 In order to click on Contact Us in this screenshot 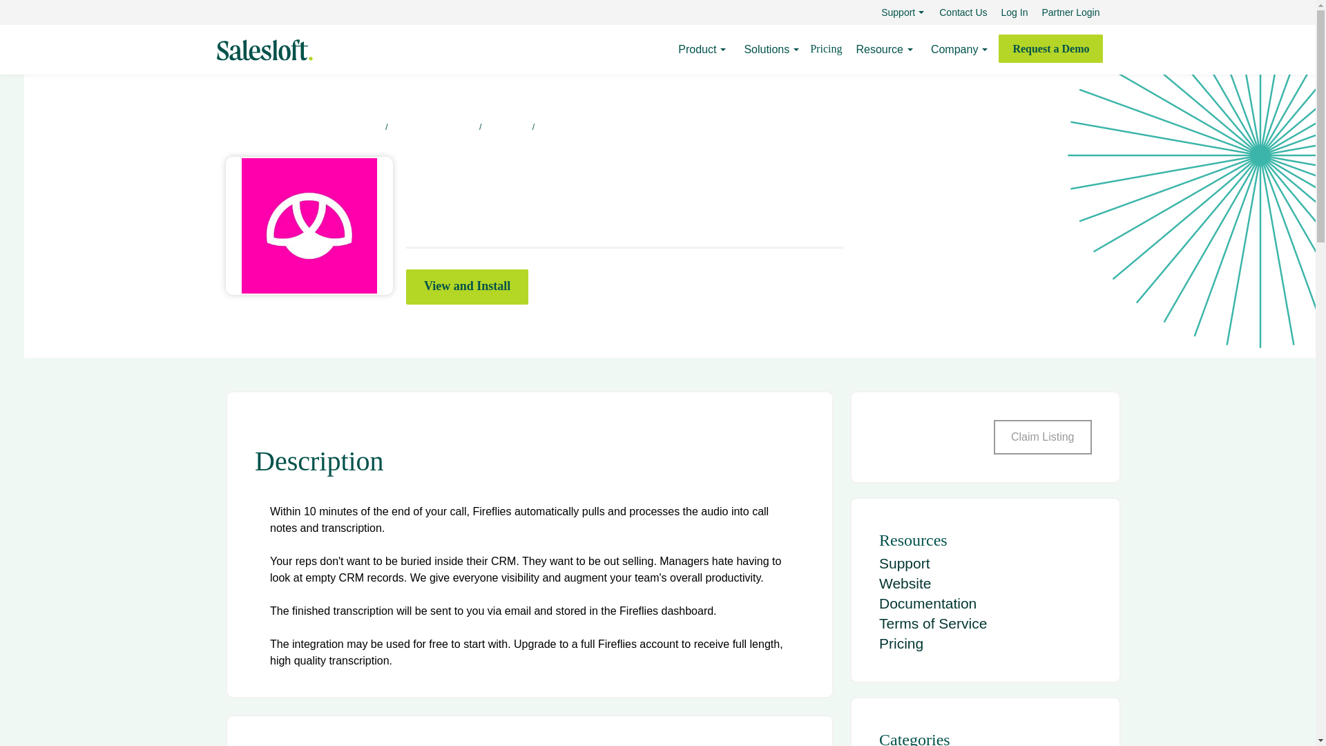, I will do `click(963, 12)`.